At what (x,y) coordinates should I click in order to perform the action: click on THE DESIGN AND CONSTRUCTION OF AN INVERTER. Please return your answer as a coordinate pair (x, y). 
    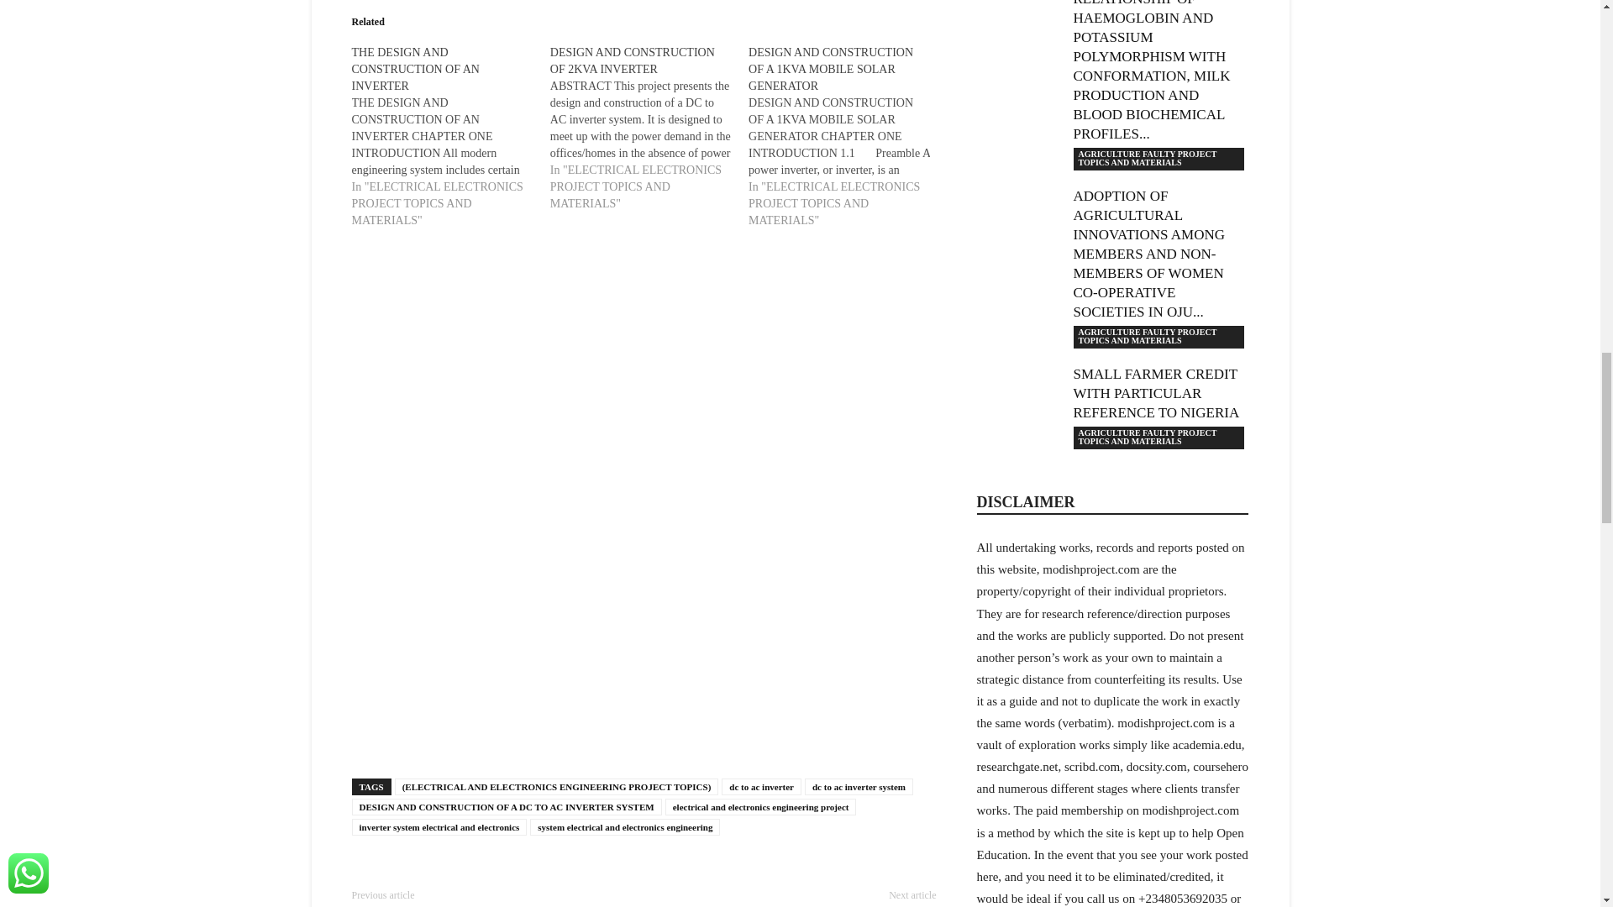
    Looking at the image, I should click on (415, 69).